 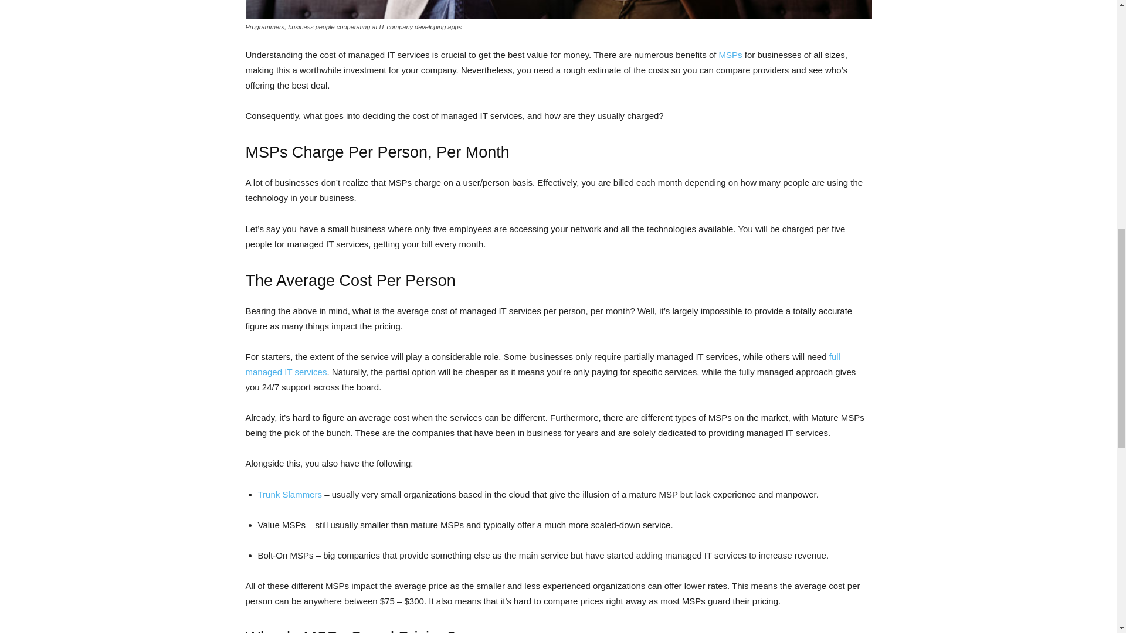 I want to click on How Much Does Managed IT Services Cost?, so click(x=558, y=9).